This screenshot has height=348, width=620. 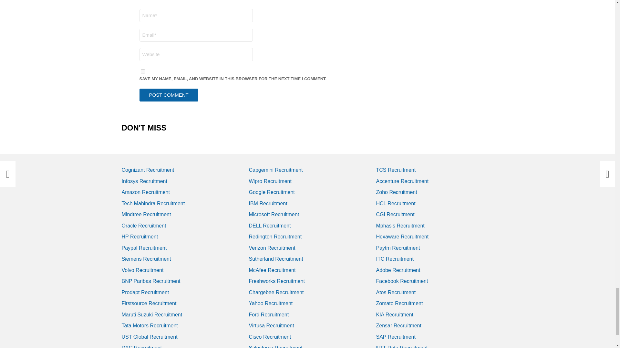 I want to click on Post Comment, so click(x=169, y=95).